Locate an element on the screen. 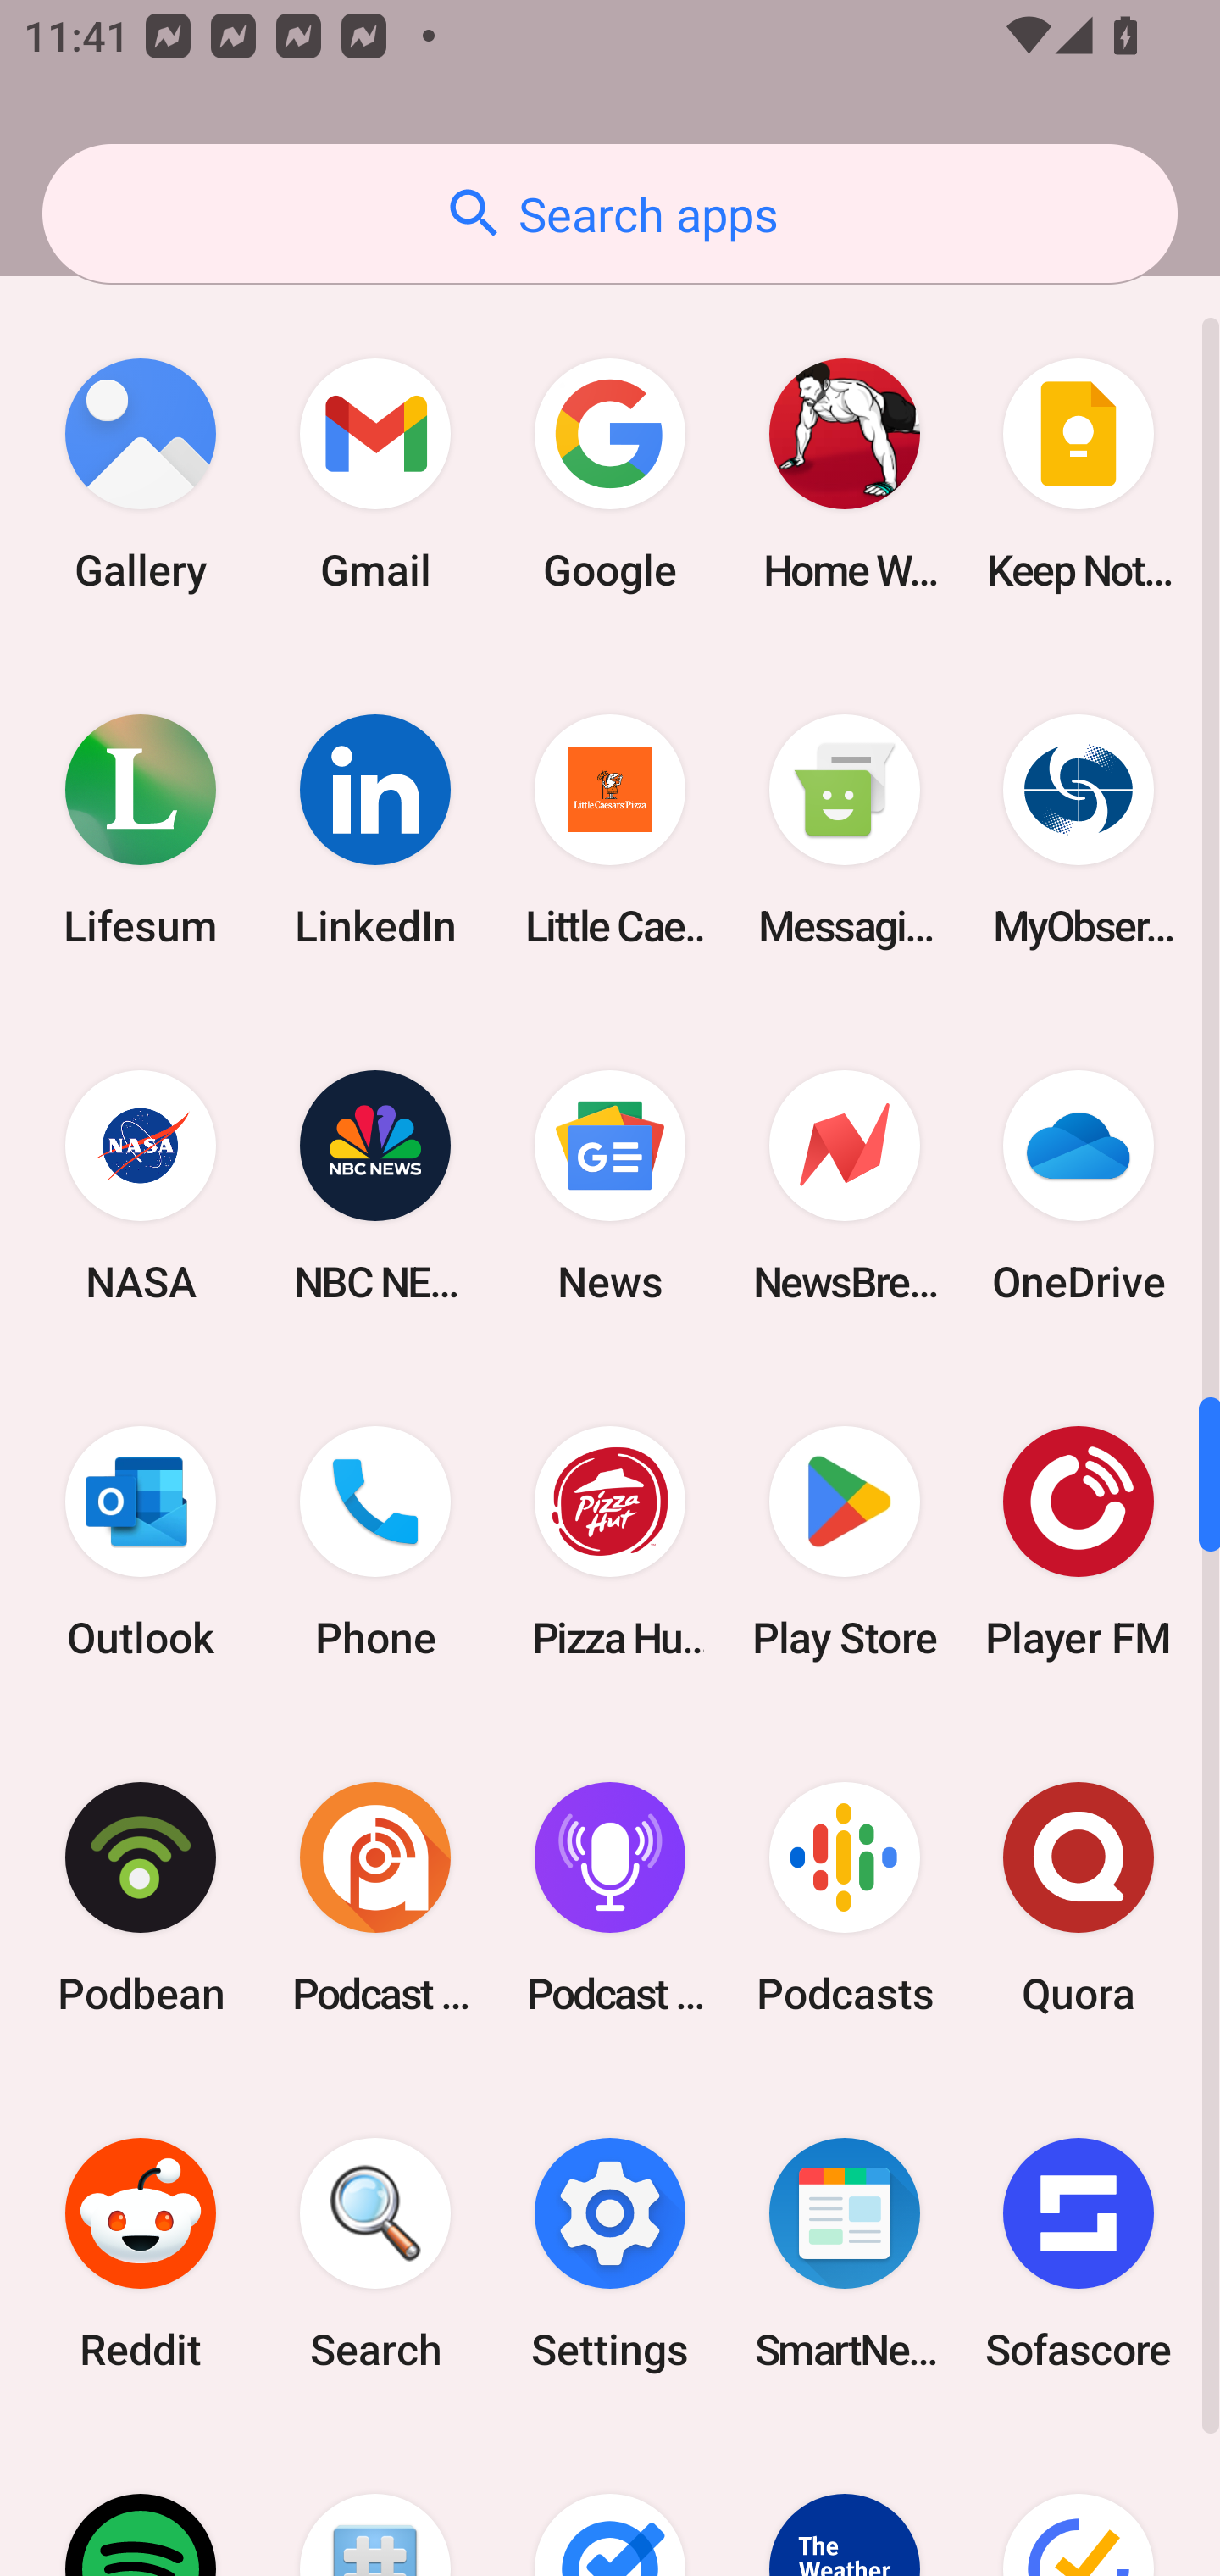 This screenshot has height=2576, width=1220. Podcasts is located at coordinates (844, 1898).